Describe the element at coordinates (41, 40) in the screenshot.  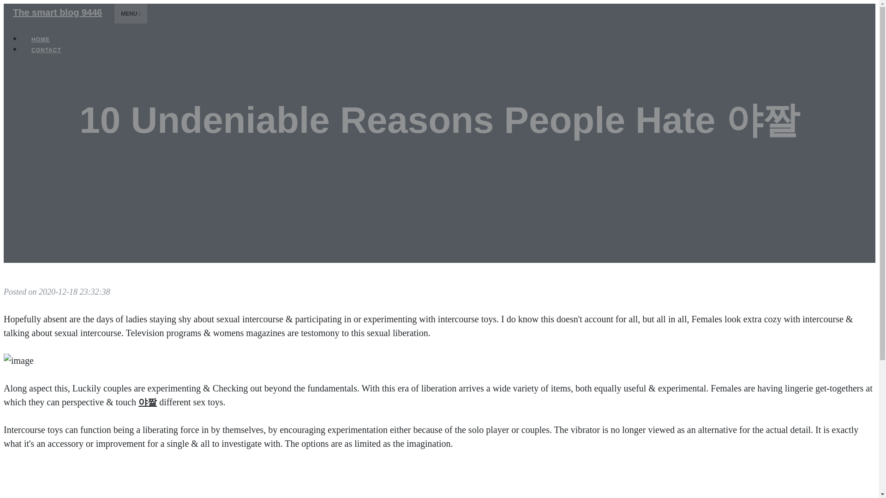
I see `HOME` at that location.